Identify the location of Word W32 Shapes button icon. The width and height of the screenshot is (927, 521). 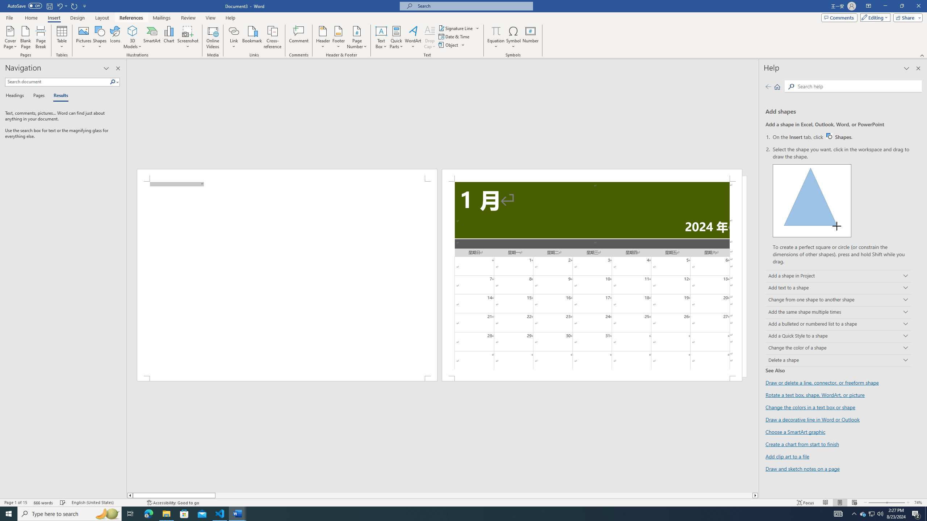
(829, 136).